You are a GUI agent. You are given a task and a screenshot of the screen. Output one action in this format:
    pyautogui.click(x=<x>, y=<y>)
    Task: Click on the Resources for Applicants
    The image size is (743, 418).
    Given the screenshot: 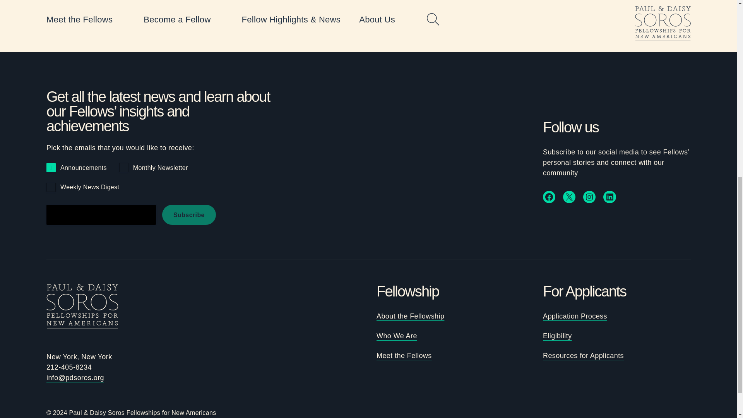 What is the action you would take?
    pyautogui.click(x=584, y=355)
    